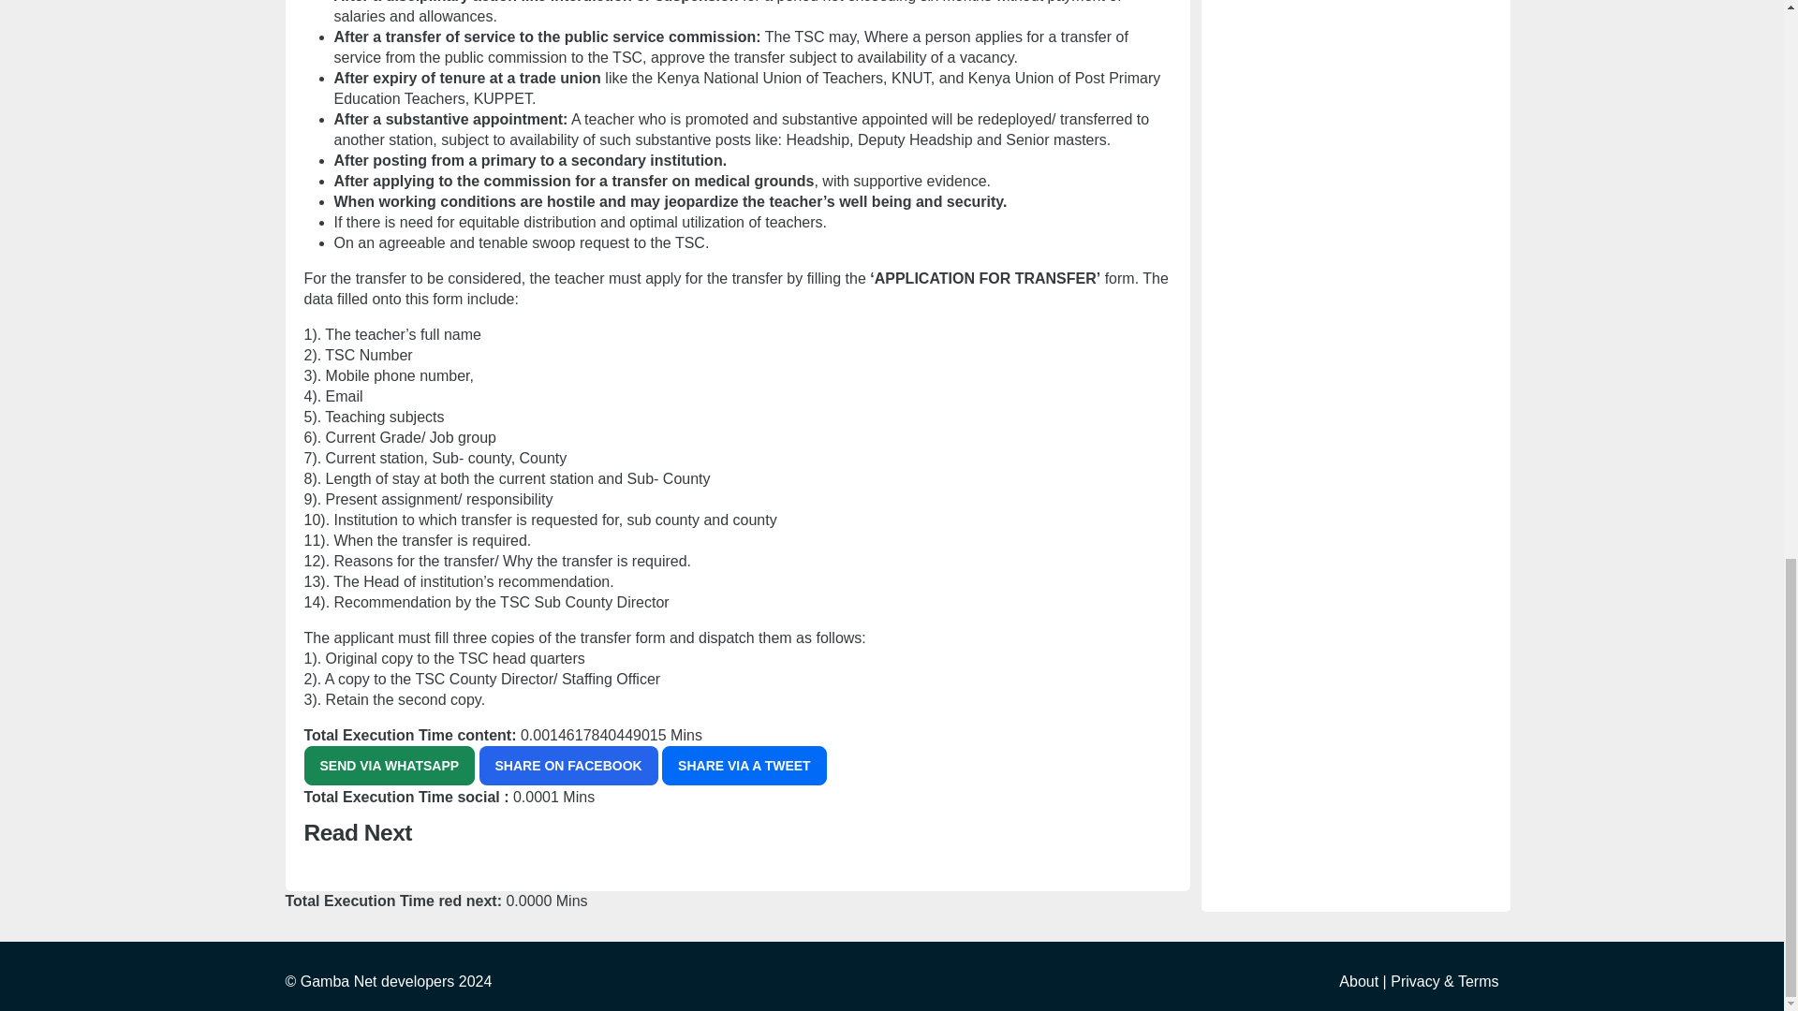  I want to click on SHARE ON FACEBOOK, so click(568, 766).